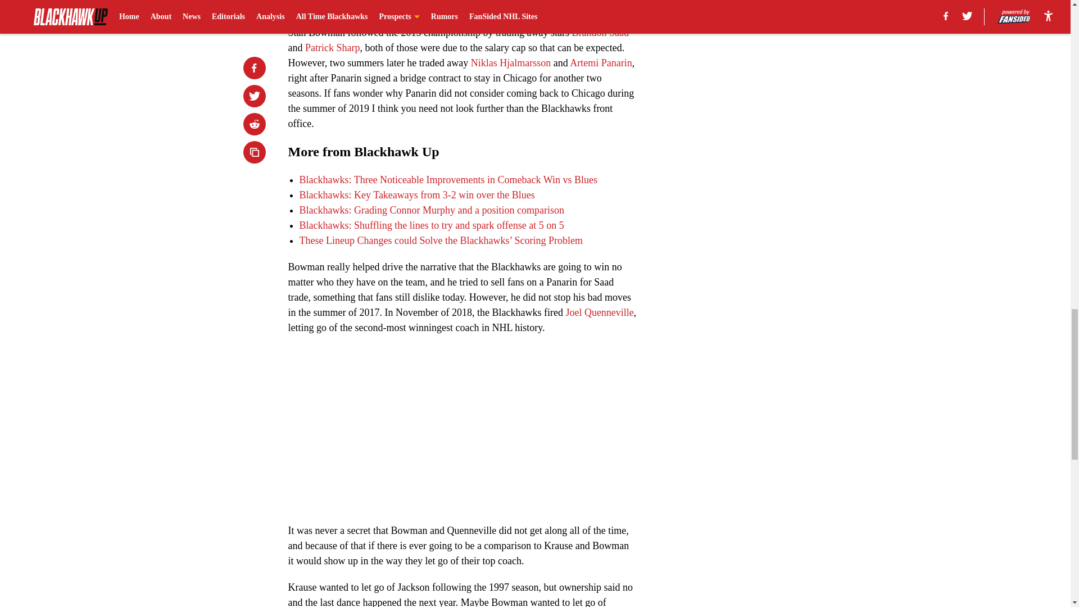 This screenshot has height=607, width=1079. I want to click on Joel Quenneville, so click(599, 312).